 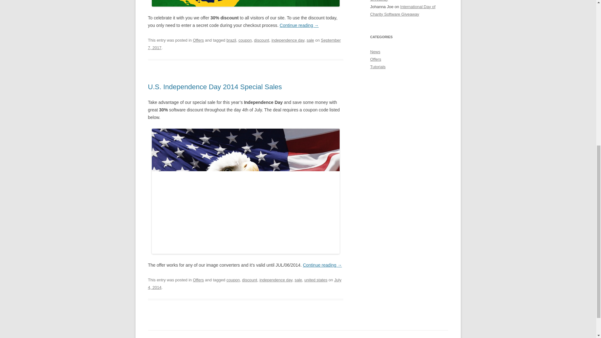 What do you see at coordinates (316, 280) in the screenshot?
I see `united states` at bounding box center [316, 280].